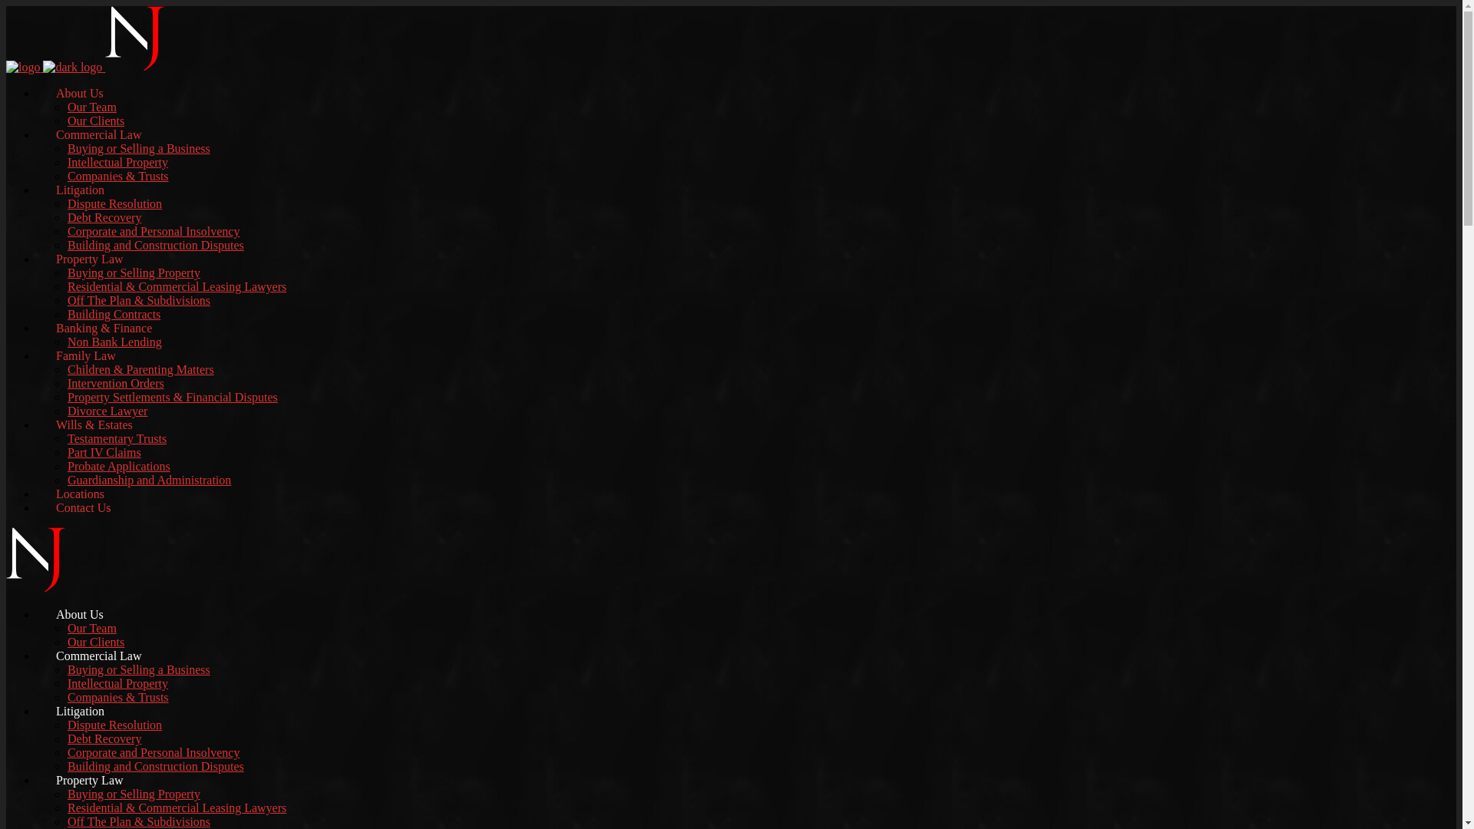 Image resolution: width=1474 pixels, height=829 pixels. Describe the element at coordinates (139, 149) in the screenshot. I see `Buying or Selling a Business` at that location.